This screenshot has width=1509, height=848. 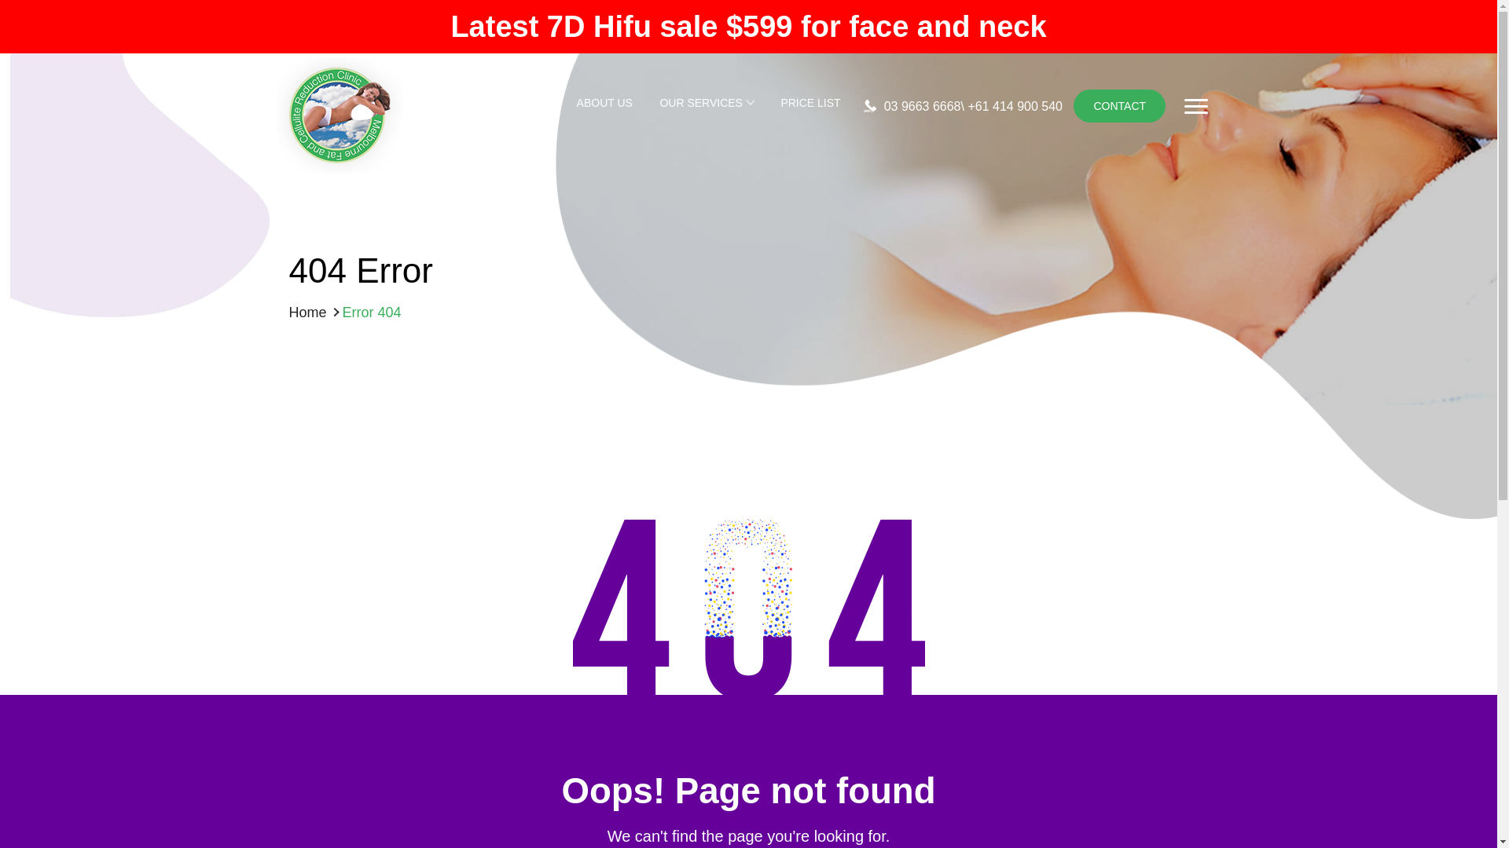 What do you see at coordinates (810, 105) in the screenshot?
I see `PRICE LIST` at bounding box center [810, 105].